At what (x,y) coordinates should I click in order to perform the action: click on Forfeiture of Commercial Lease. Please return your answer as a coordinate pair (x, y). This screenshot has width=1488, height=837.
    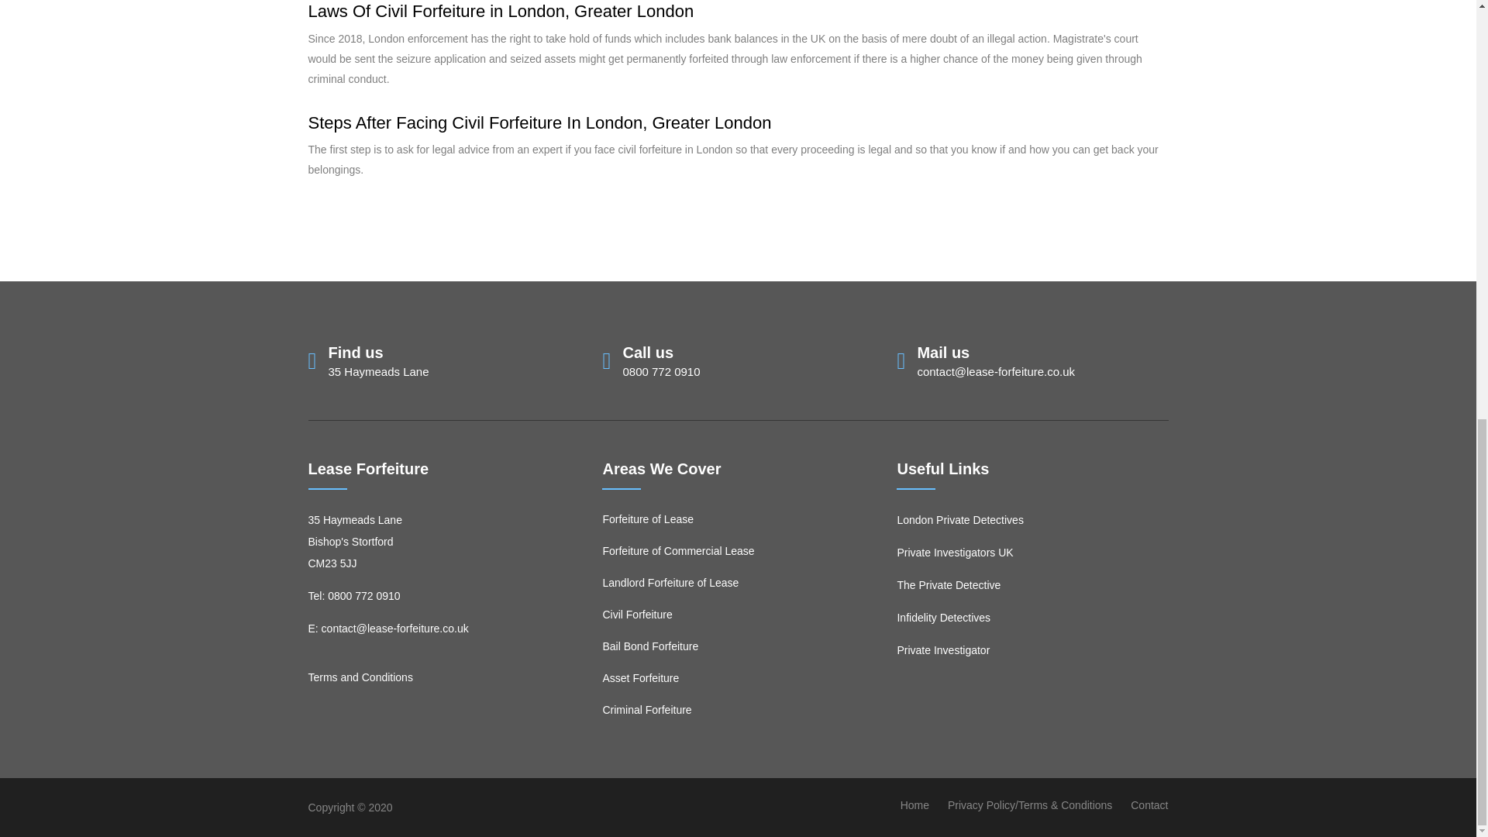
    Looking at the image, I should click on (678, 551).